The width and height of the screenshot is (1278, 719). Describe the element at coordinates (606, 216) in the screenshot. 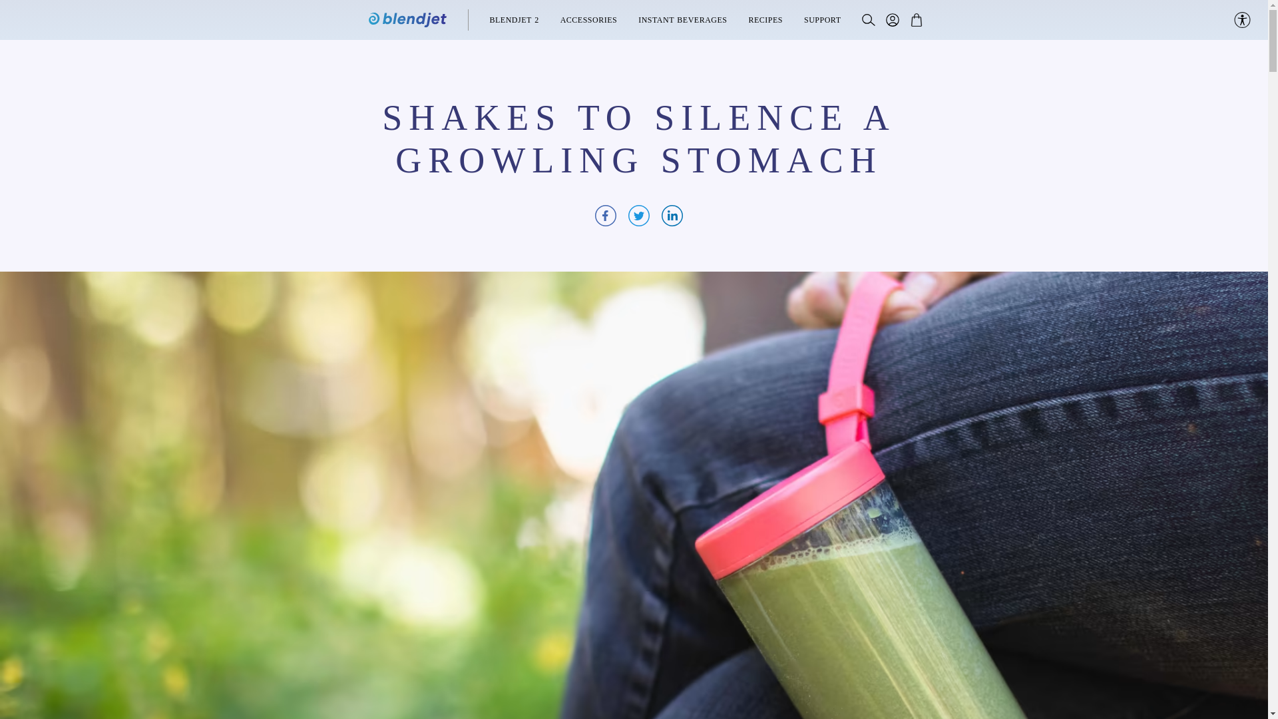

I see `facebookIcon` at that location.